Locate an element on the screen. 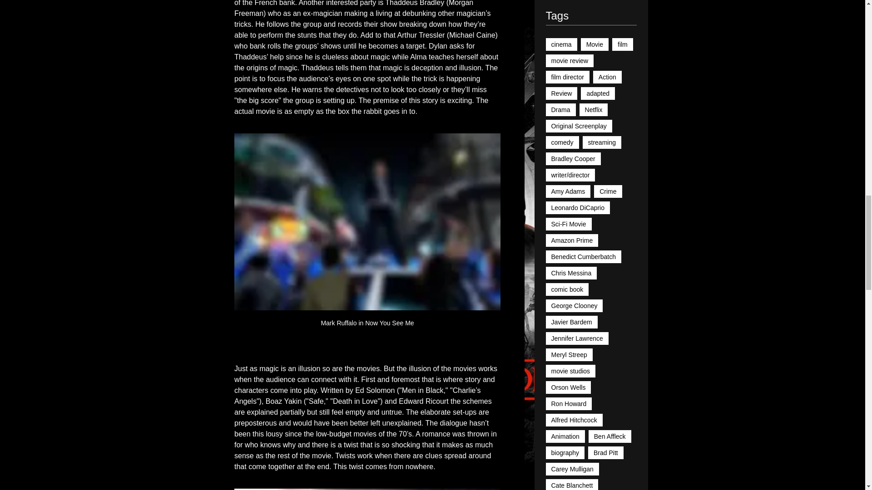 The image size is (872, 490). Drama is located at coordinates (560, 109).